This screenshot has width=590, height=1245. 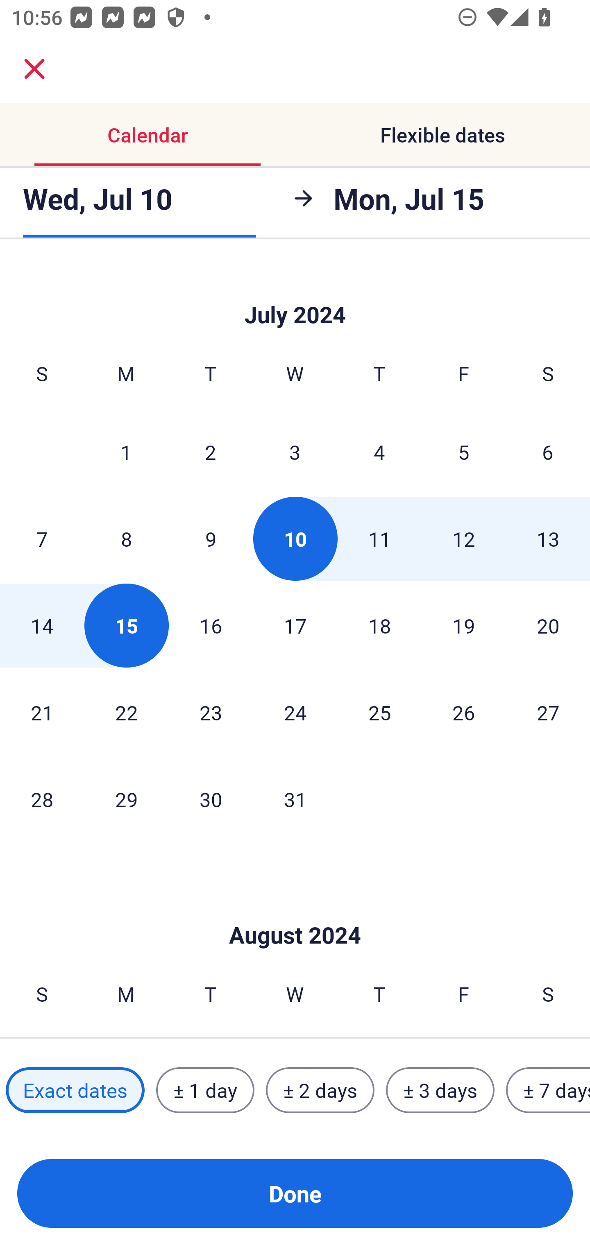 What do you see at coordinates (464, 452) in the screenshot?
I see `5 Friday, July 5, 2024` at bounding box center [464, 452].